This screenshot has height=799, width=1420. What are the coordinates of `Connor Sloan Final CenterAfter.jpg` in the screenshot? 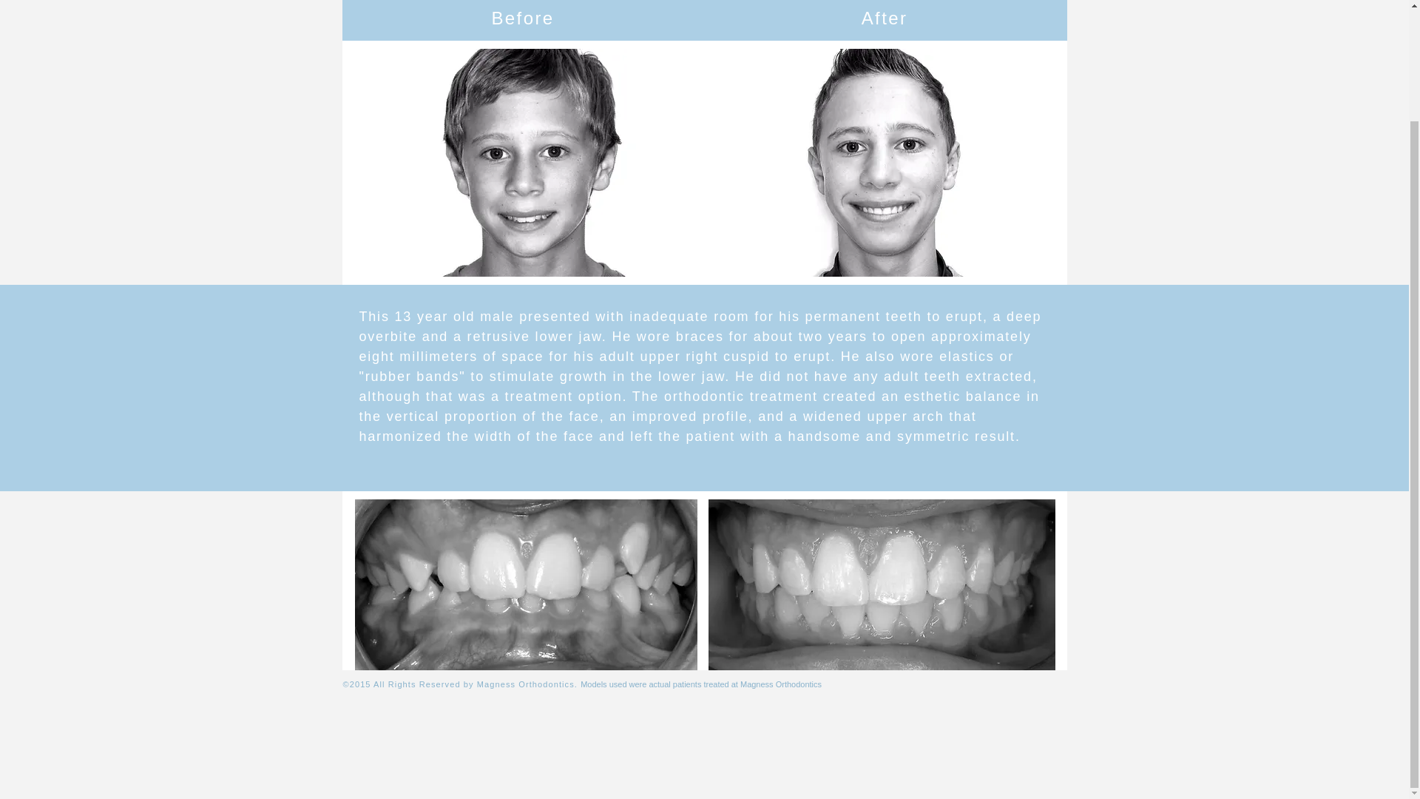 It's located at (882, 584).